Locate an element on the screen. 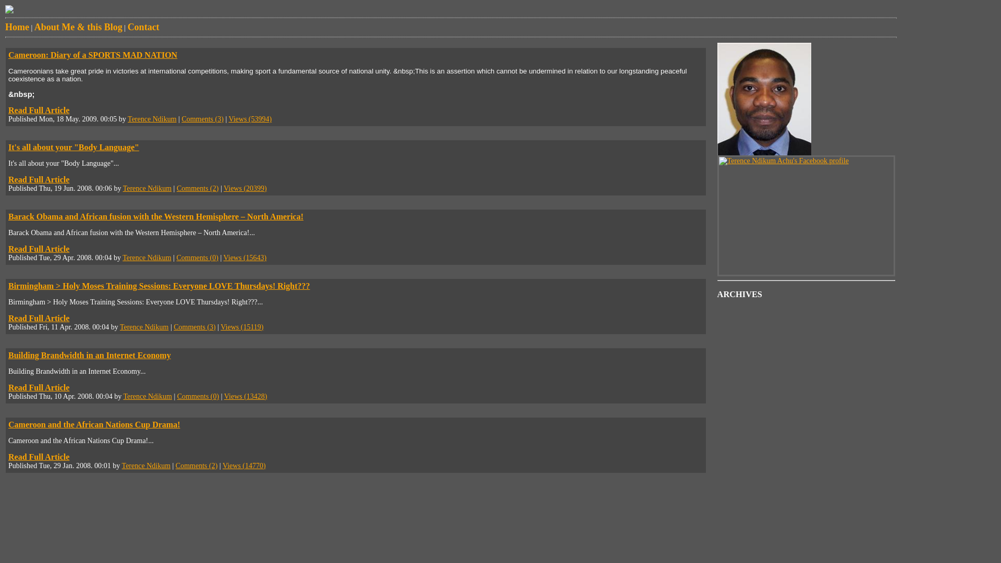  Read Full Article is located at coordinates (39, 318).